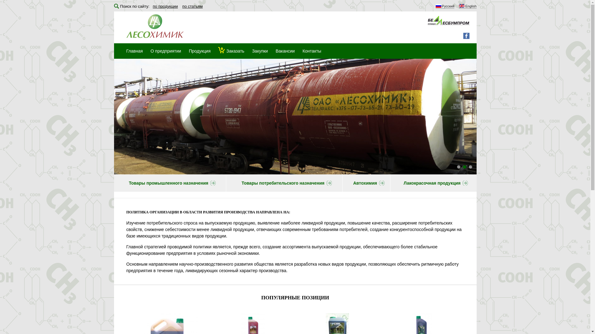 The height and width of the screenshot is (334, 595). Describe the element at coordinates (470, 167) in the screenshot. I see `3` at that location.